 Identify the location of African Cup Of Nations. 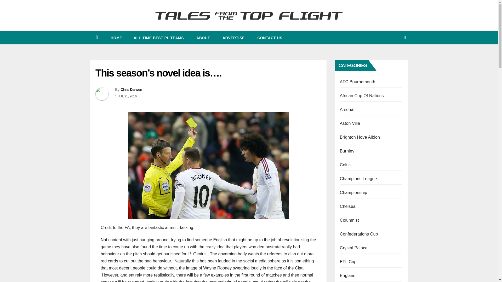
(362, 96).